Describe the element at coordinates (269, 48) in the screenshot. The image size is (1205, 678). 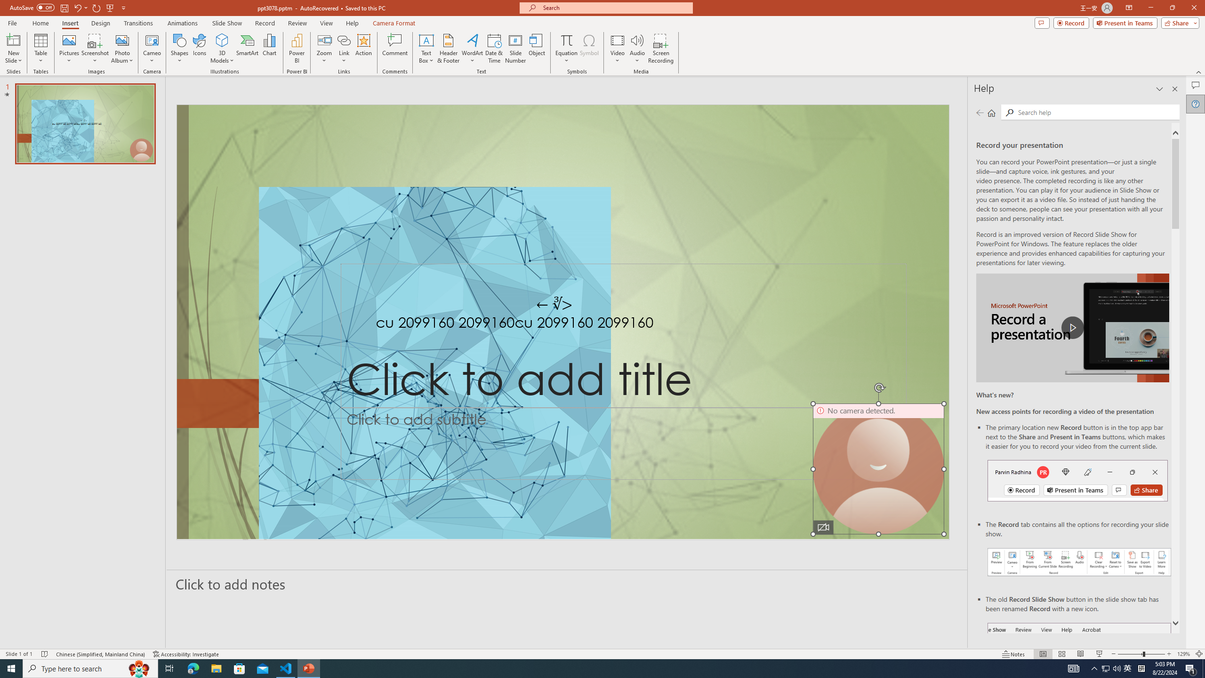
I see `Chart...` at that location.